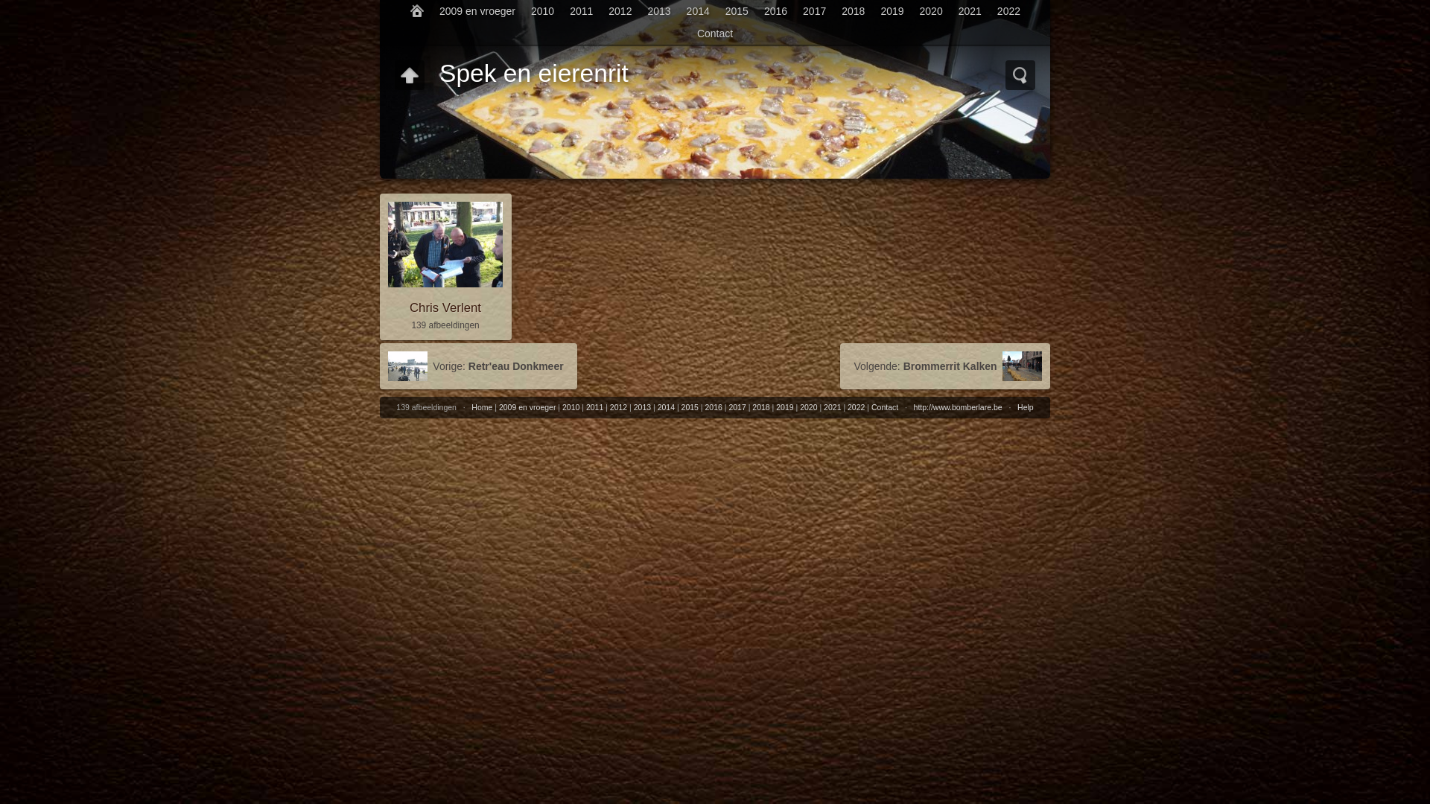 Image resolution: width=1430 pixels, height=804 pixels. What do you see at coordinates (1020, 75) in the screenshot?
I see ` ` at bounding box center [1020, 75].